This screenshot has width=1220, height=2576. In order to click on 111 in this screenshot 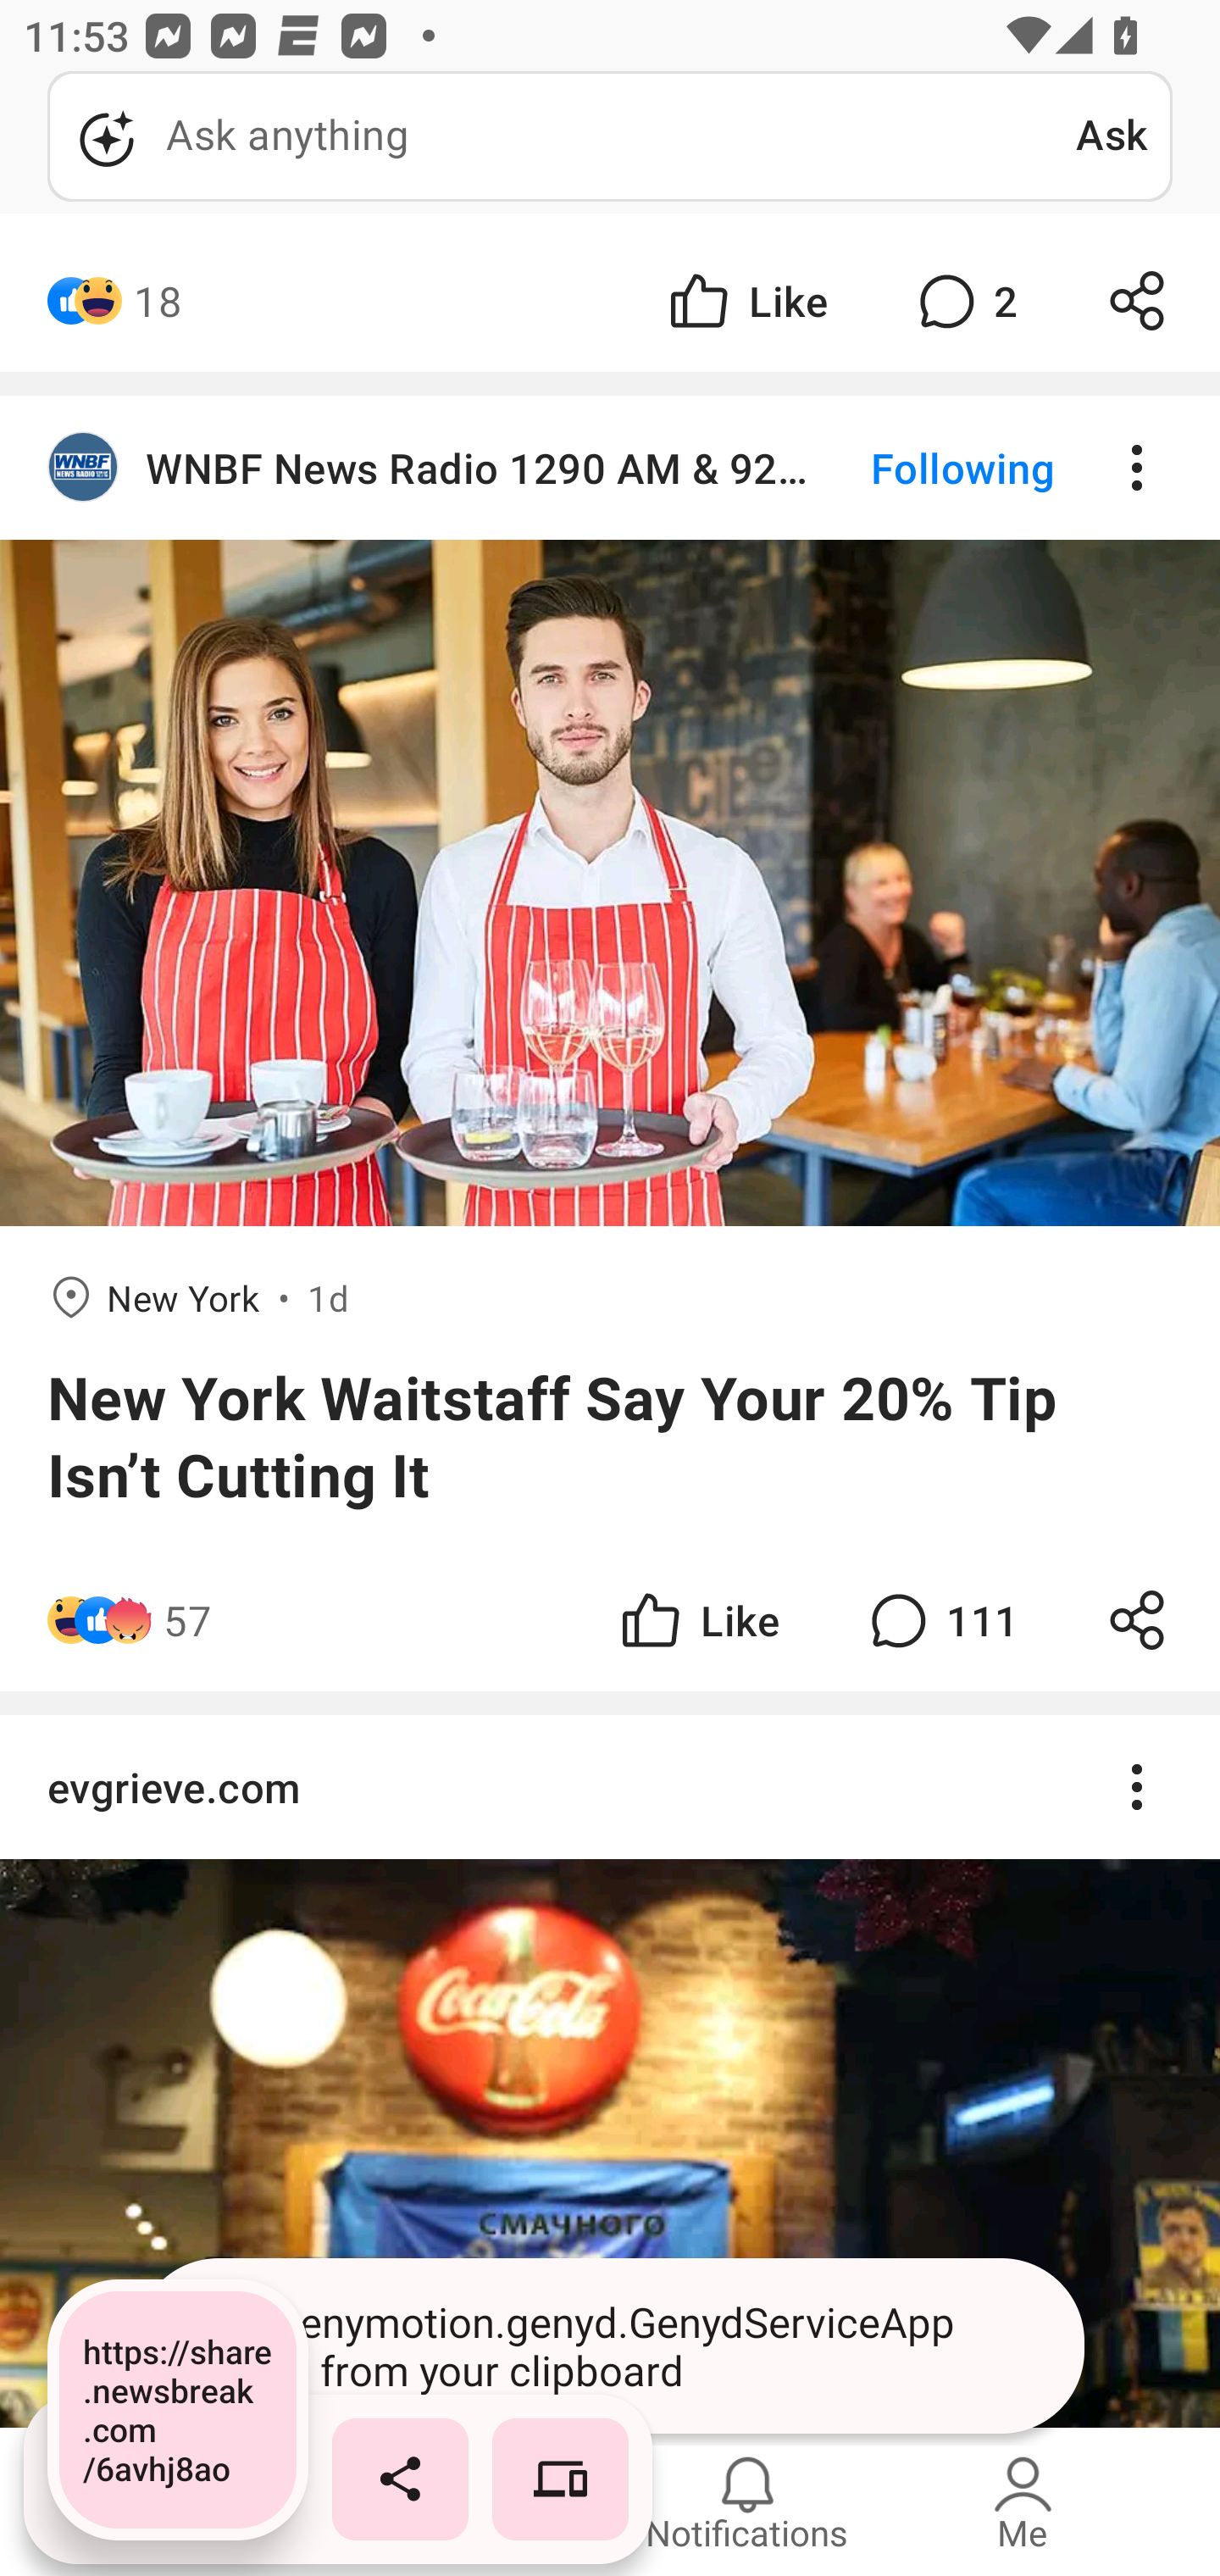, I will do `click(940, 1620)`.